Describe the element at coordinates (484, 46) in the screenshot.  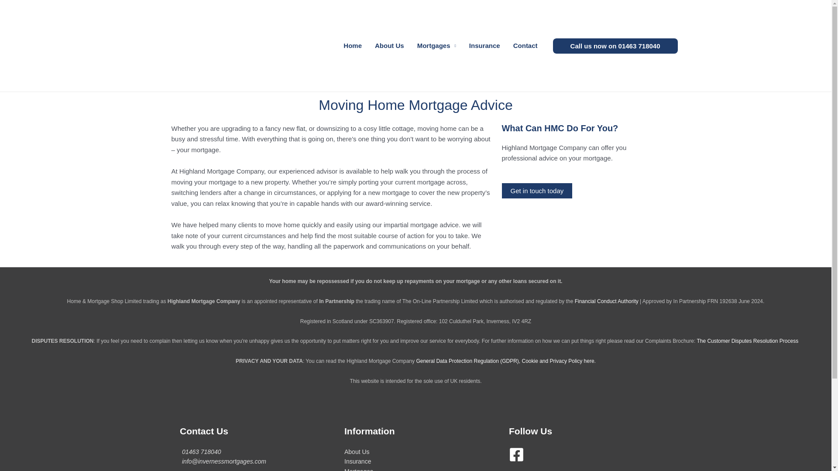
I see `Insurance` at that location.